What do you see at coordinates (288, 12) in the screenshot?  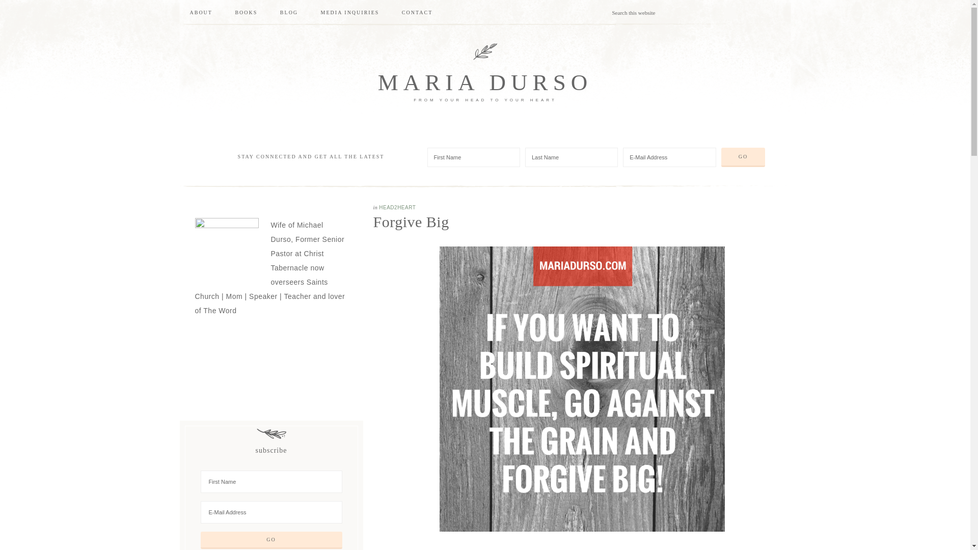 I see `BLOG` at bounding box center [288, 12].